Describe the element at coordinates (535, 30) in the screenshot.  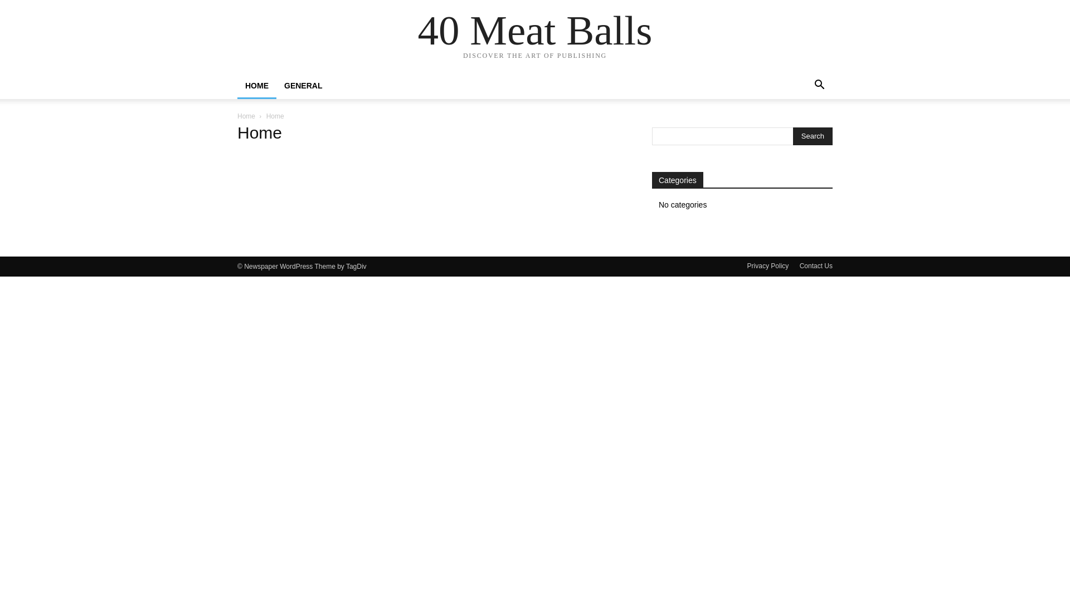
I see `40 Meat Balls` at that location.